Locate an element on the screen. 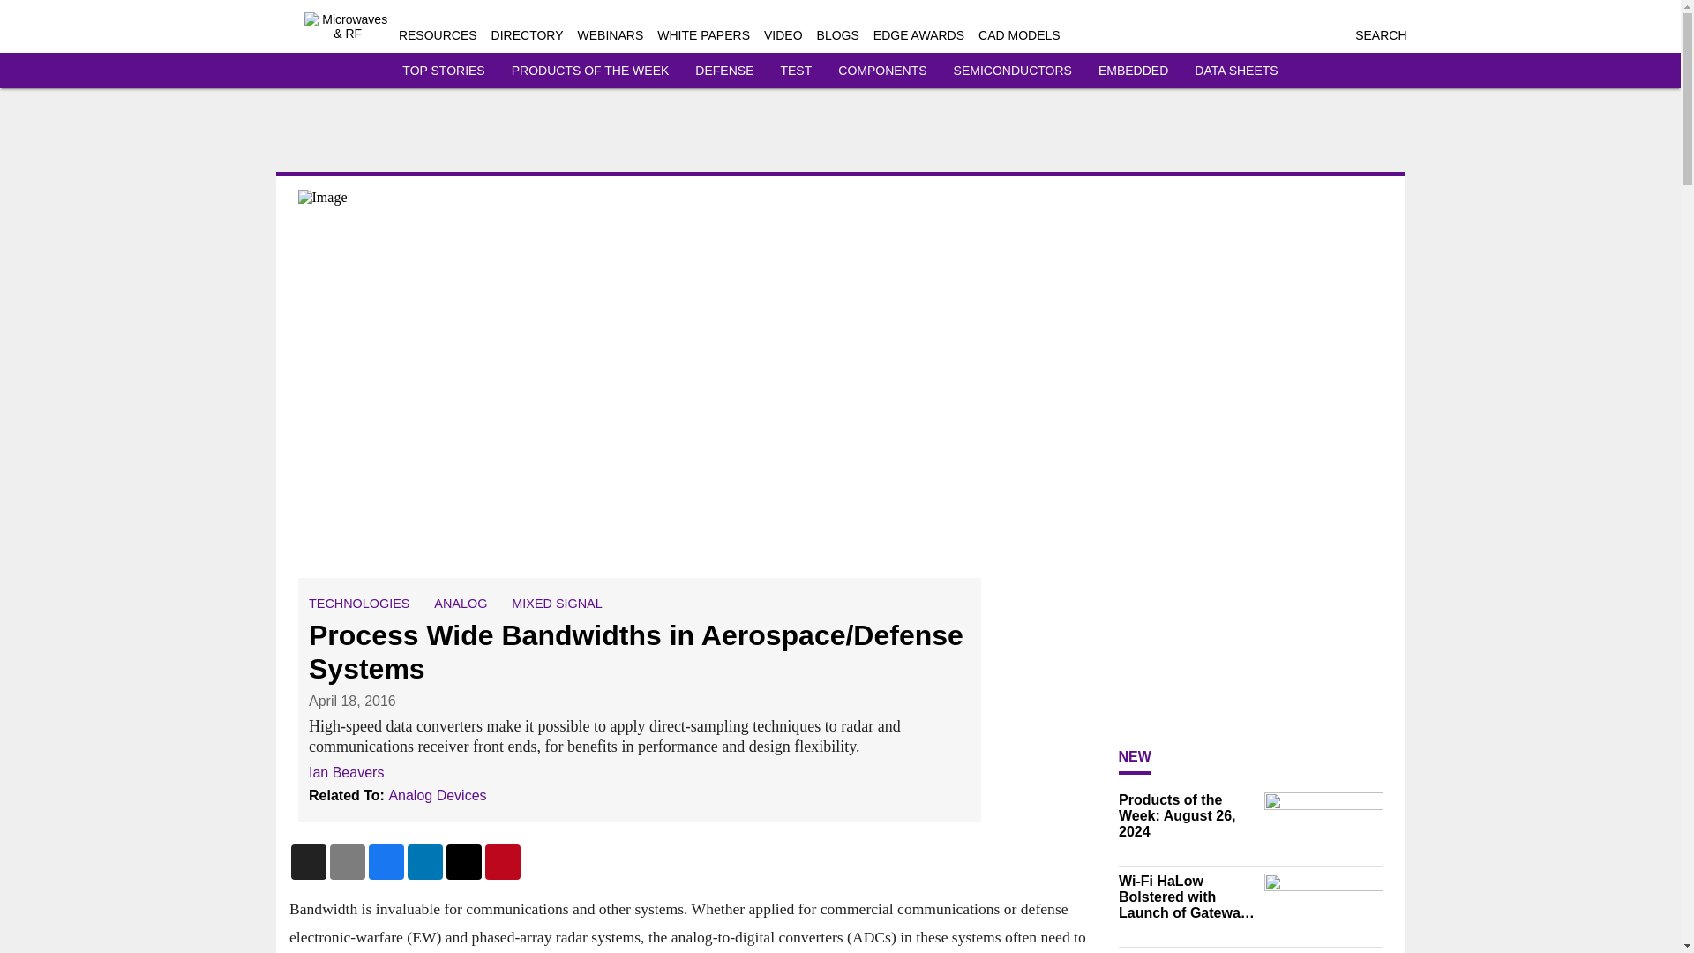 The image size is (1694, 953). EMBEDDED is located at coordinates (1133, 71).